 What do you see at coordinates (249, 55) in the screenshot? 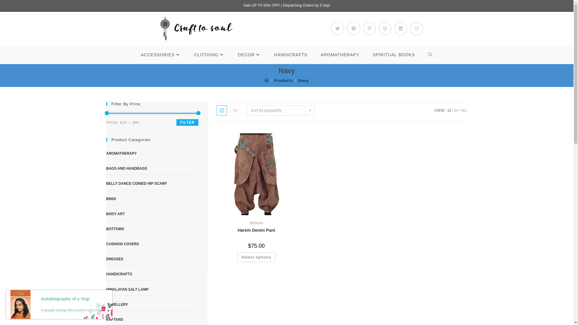
I see `DECOR` at bounding box center [249, 55].